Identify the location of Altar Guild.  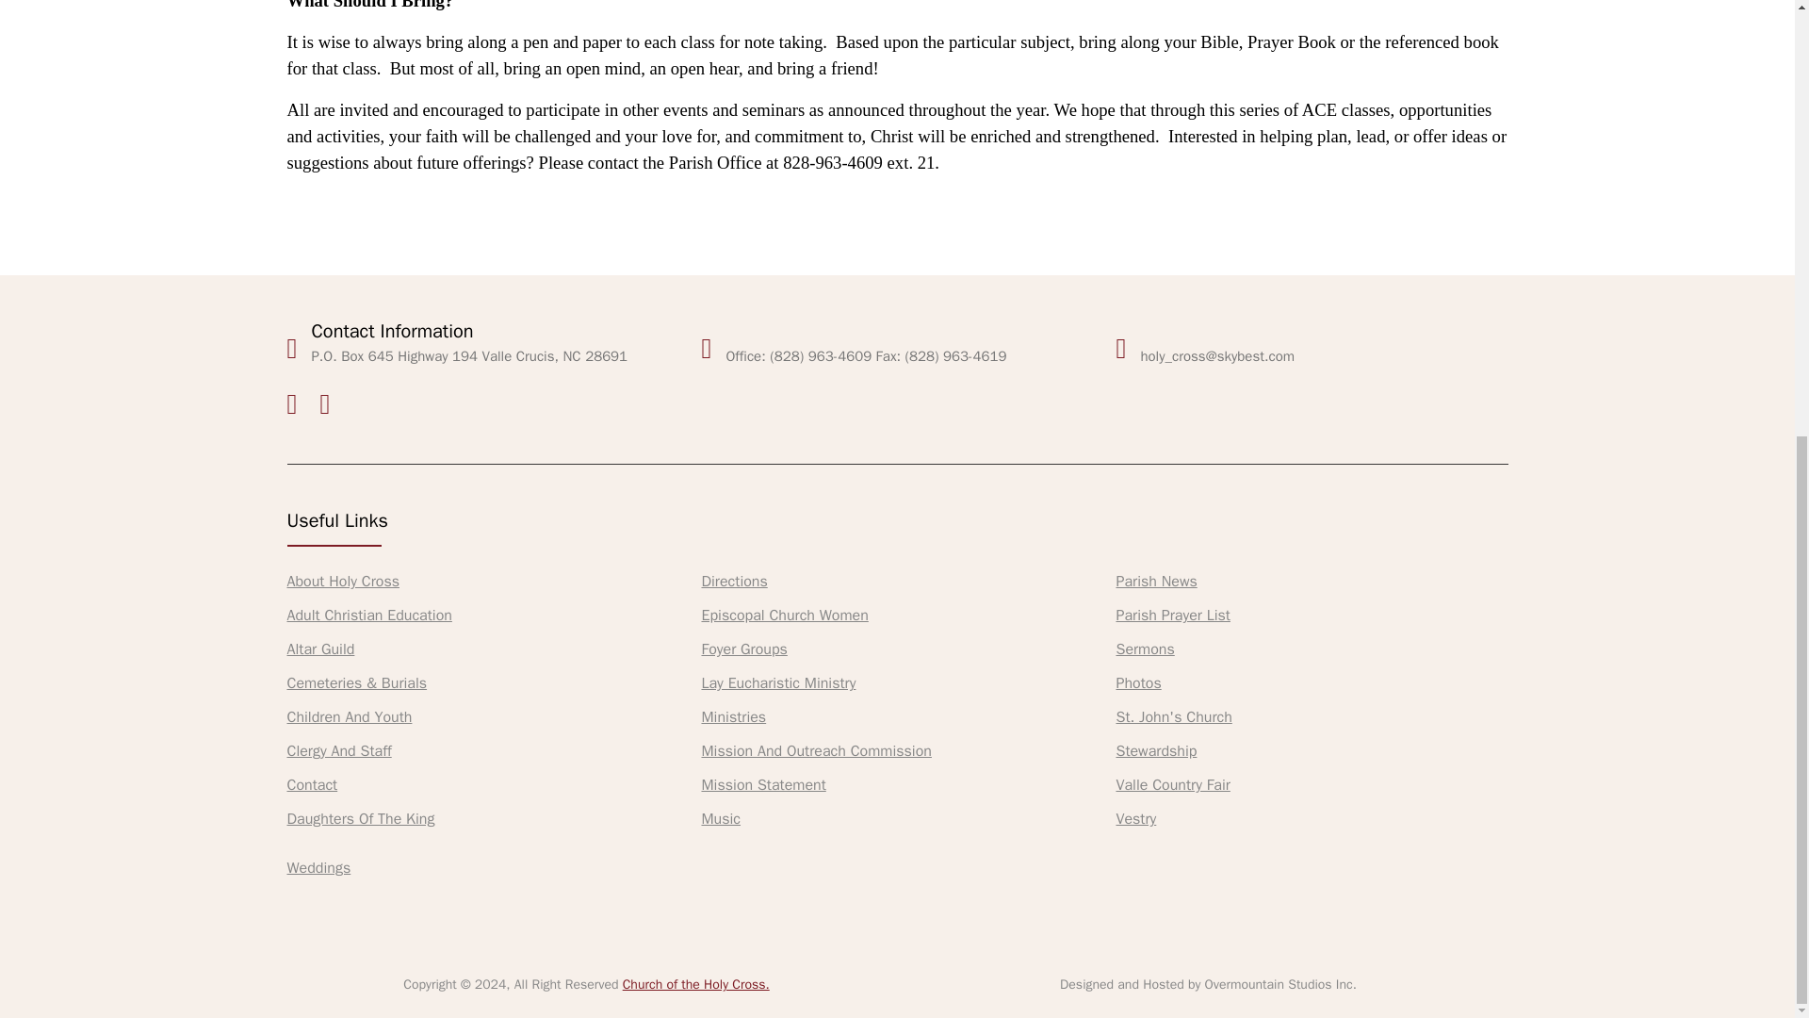
(320, 649).